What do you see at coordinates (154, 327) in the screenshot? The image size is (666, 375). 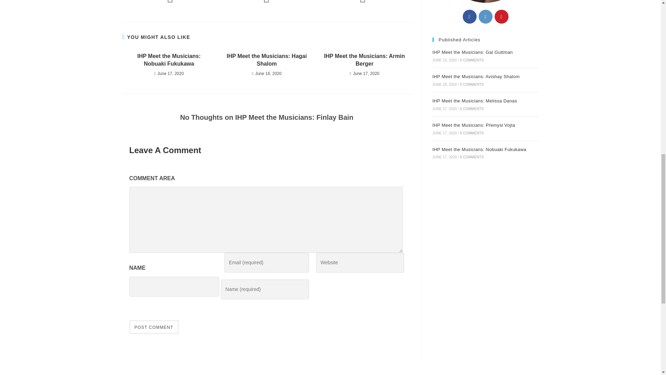 I see `Post Comment` at bounding box center [154, 327].